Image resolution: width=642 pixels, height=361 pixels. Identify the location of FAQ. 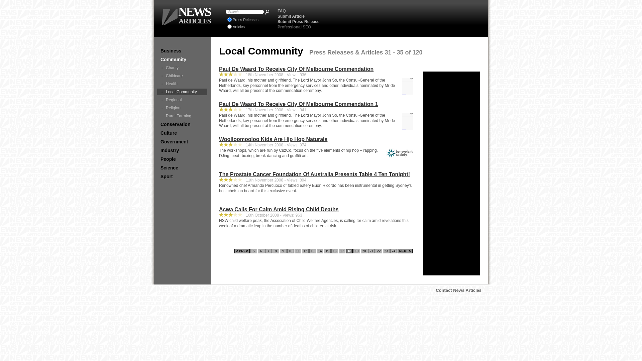
(282, 11).